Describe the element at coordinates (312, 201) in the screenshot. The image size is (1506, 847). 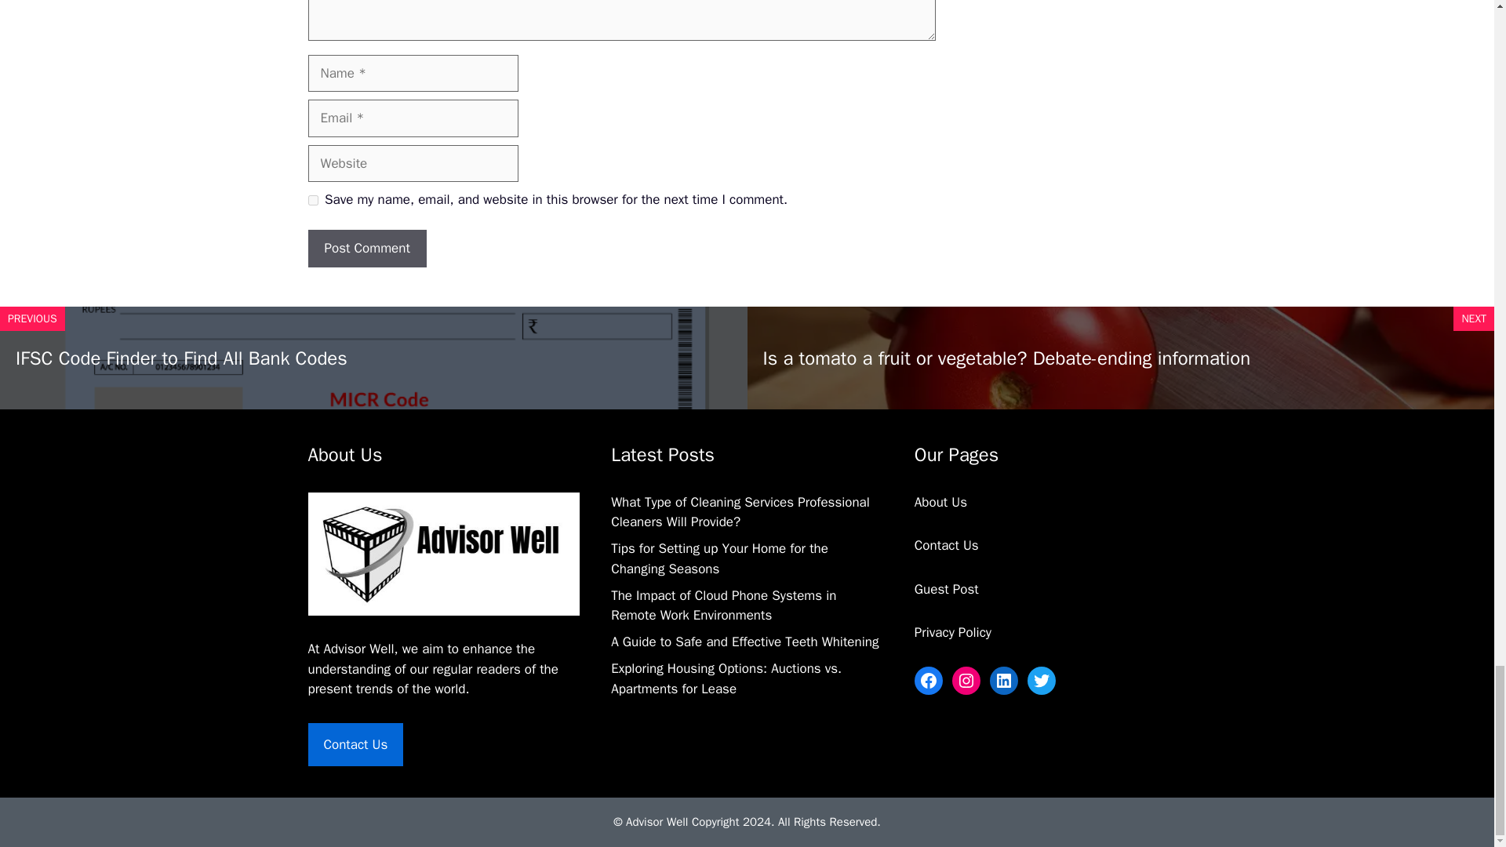
I see `yes` at that location.